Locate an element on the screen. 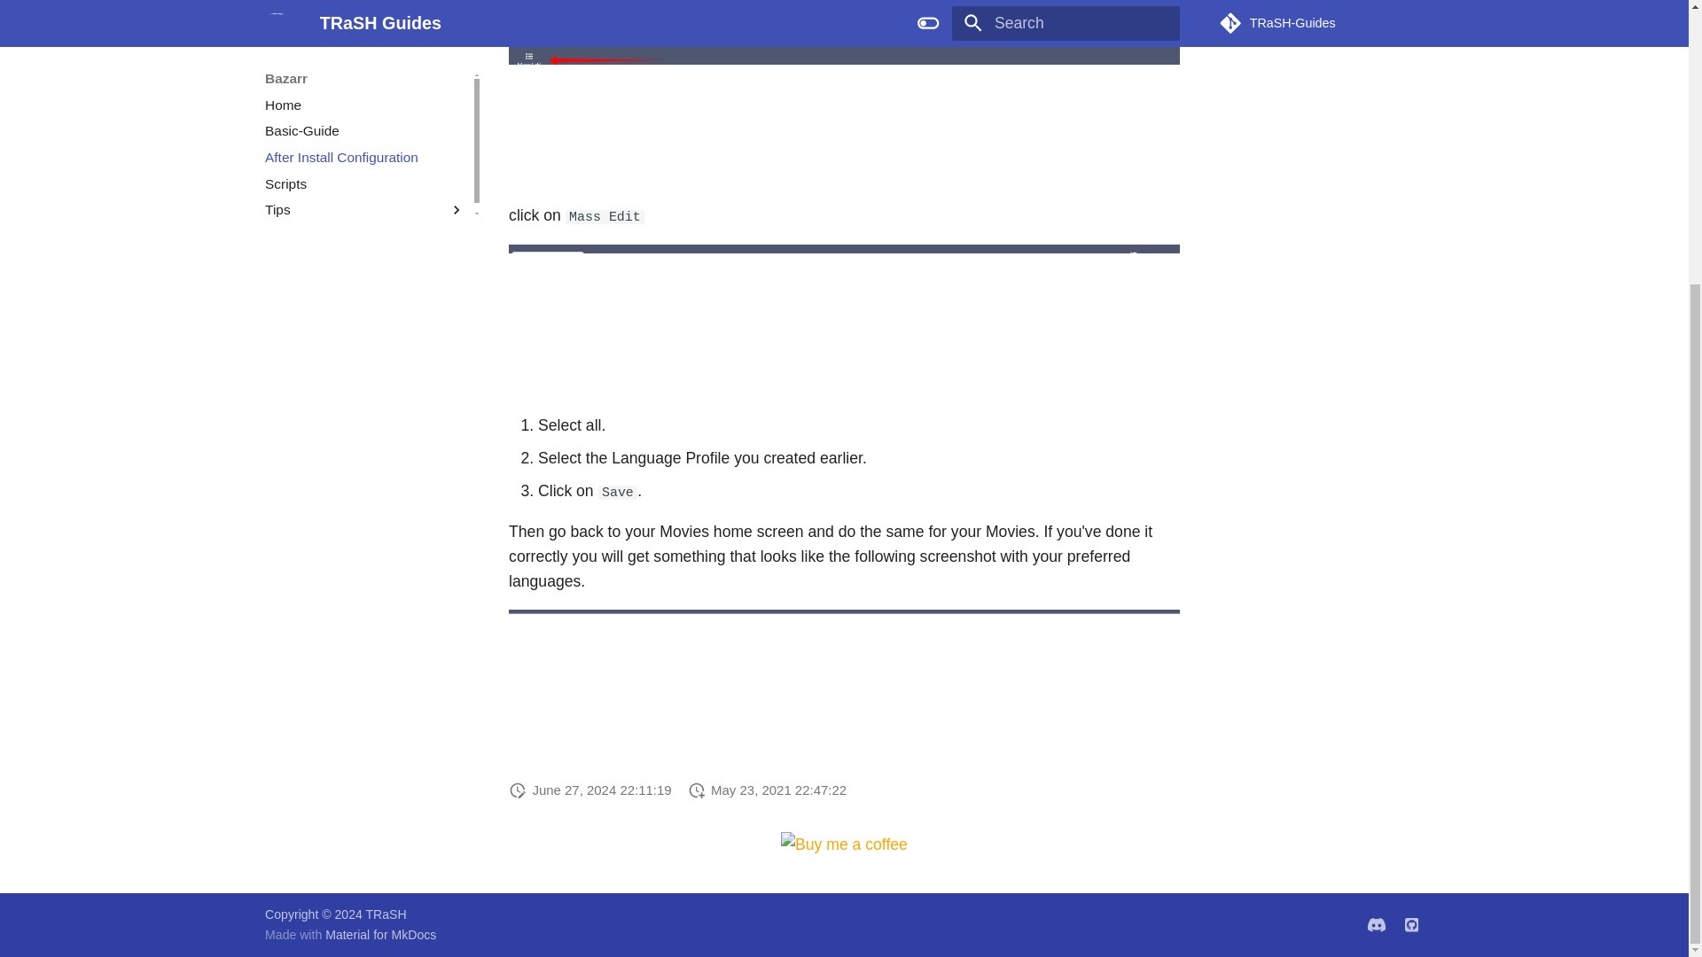  Last update is located at coordinates (518, 789).